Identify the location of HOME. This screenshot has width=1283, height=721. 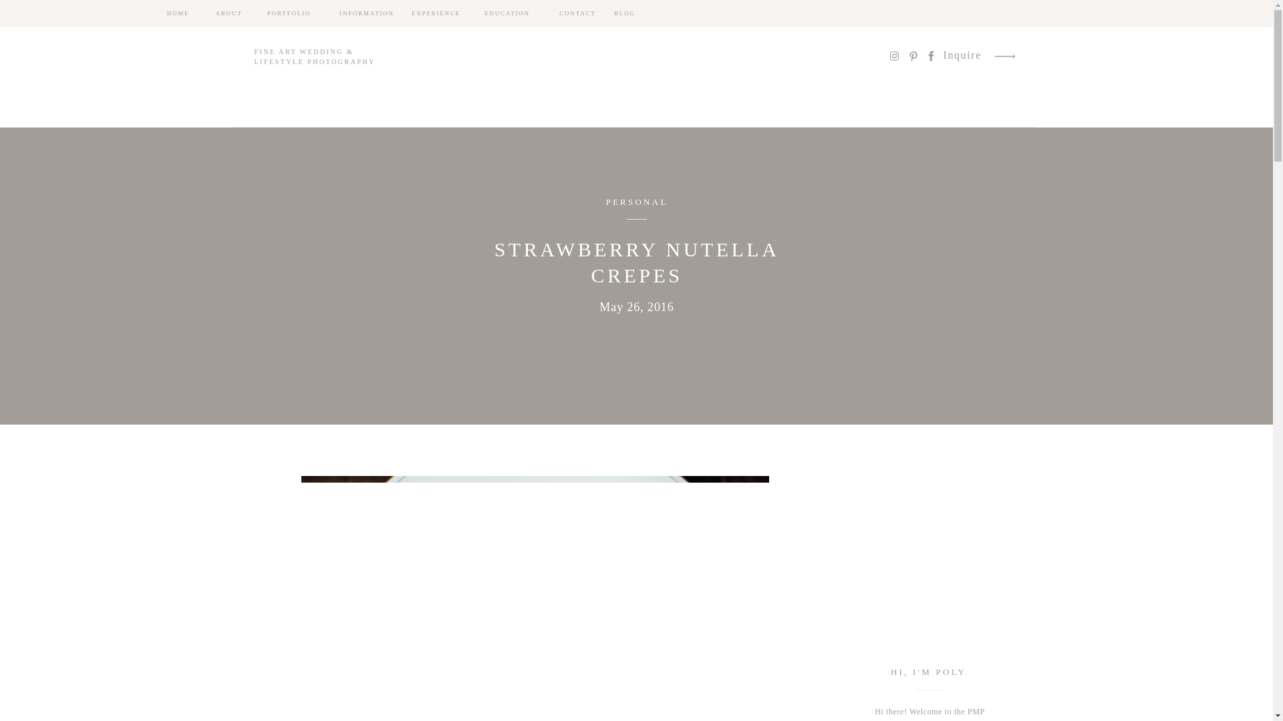
(178, 13).